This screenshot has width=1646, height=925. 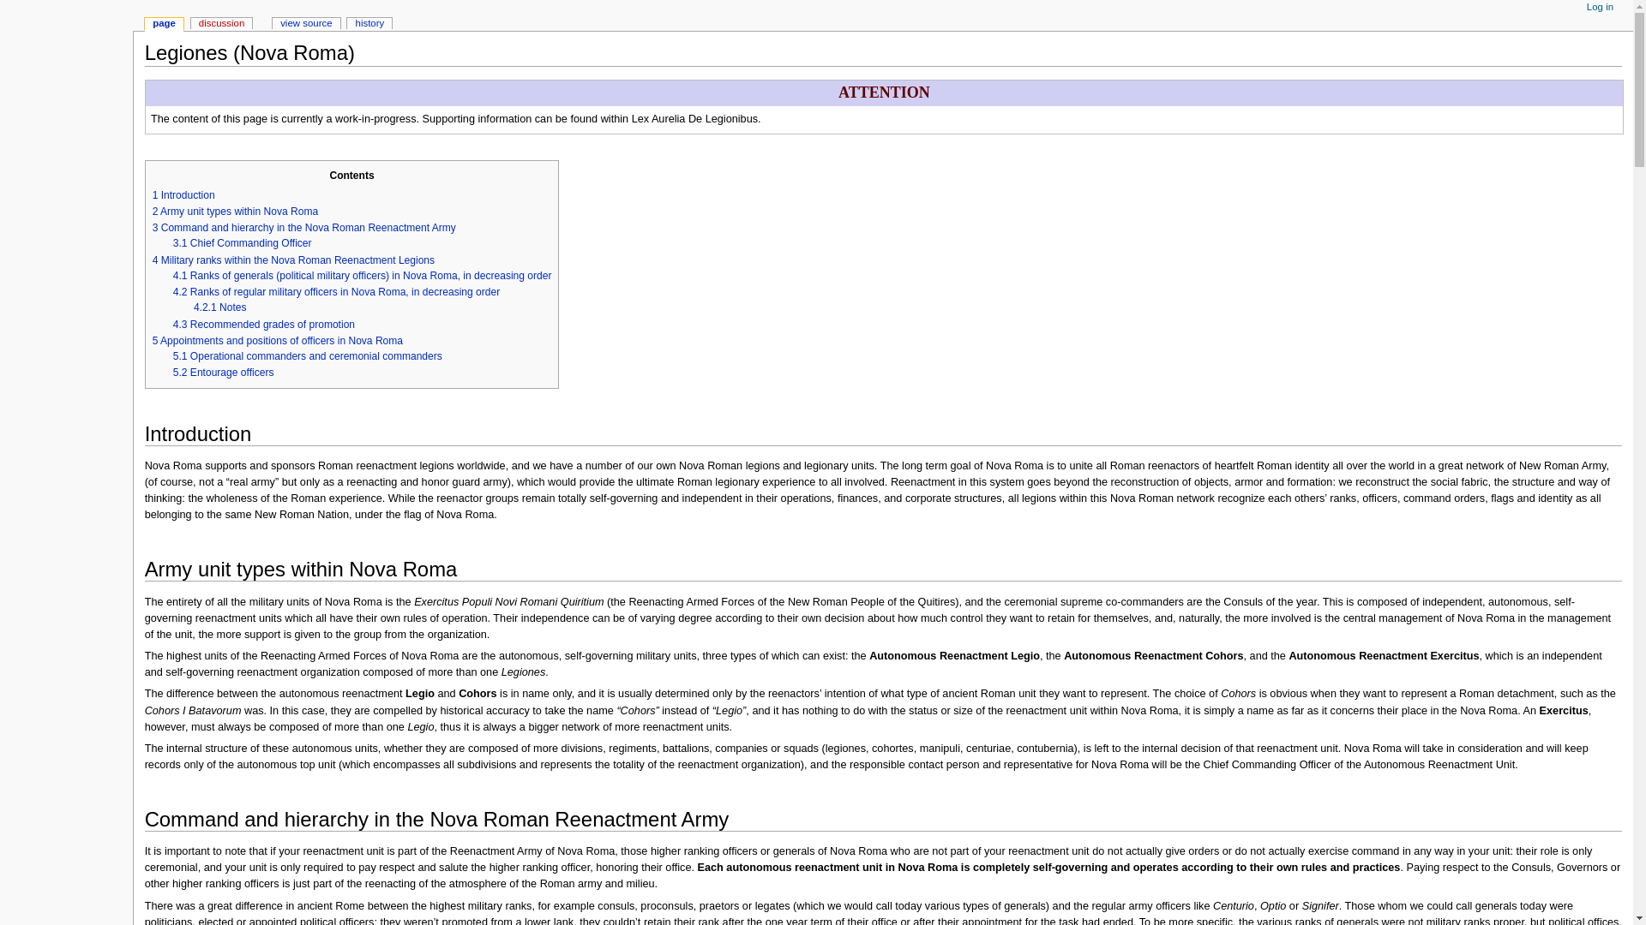 I want to click on history, so click(x=369, y=24).